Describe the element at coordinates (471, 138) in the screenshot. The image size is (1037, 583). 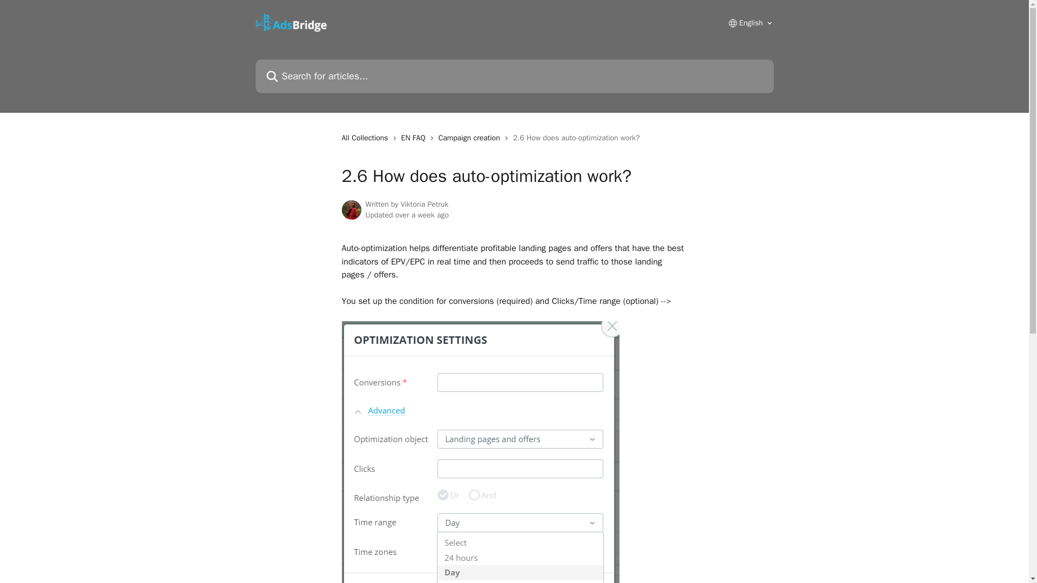
I see `Campaign creation` at that location.